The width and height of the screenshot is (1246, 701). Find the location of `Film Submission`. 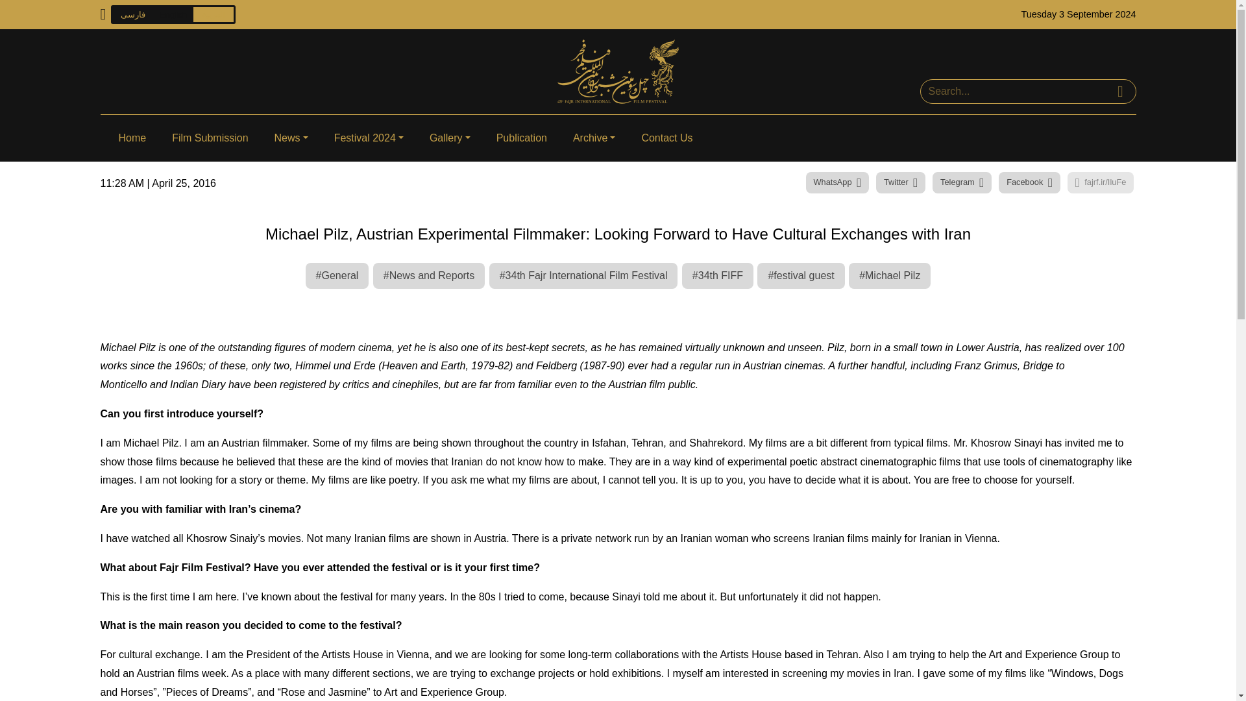

Film Submission is located at coordinates (210, 138).